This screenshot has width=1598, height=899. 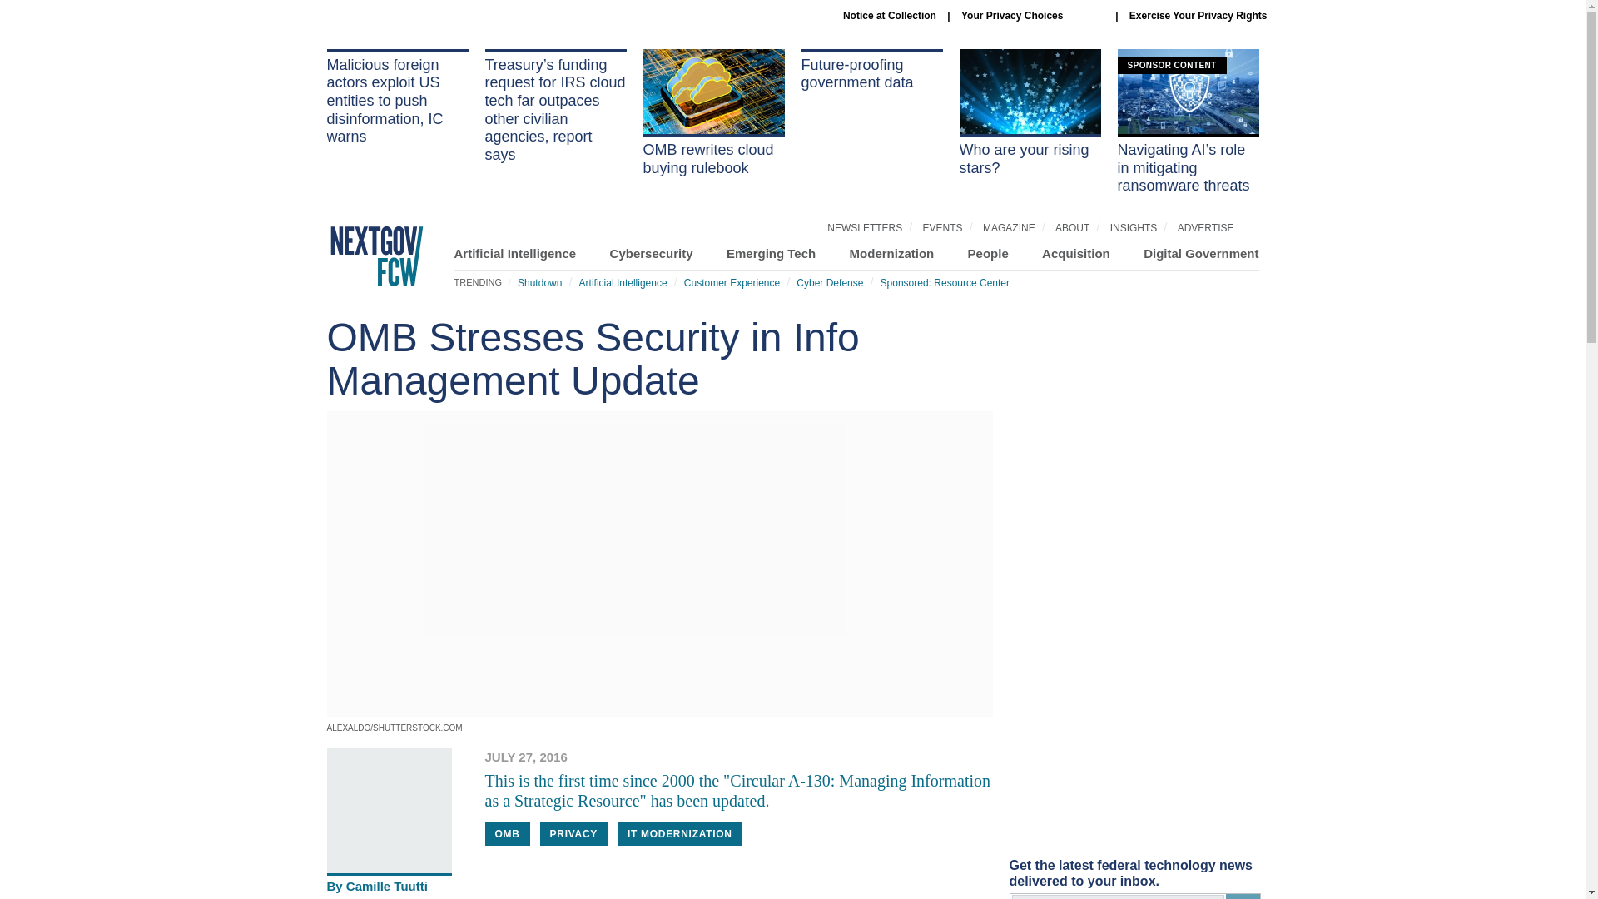 I want to click on Acquisition, so click(x=1075, y=253).